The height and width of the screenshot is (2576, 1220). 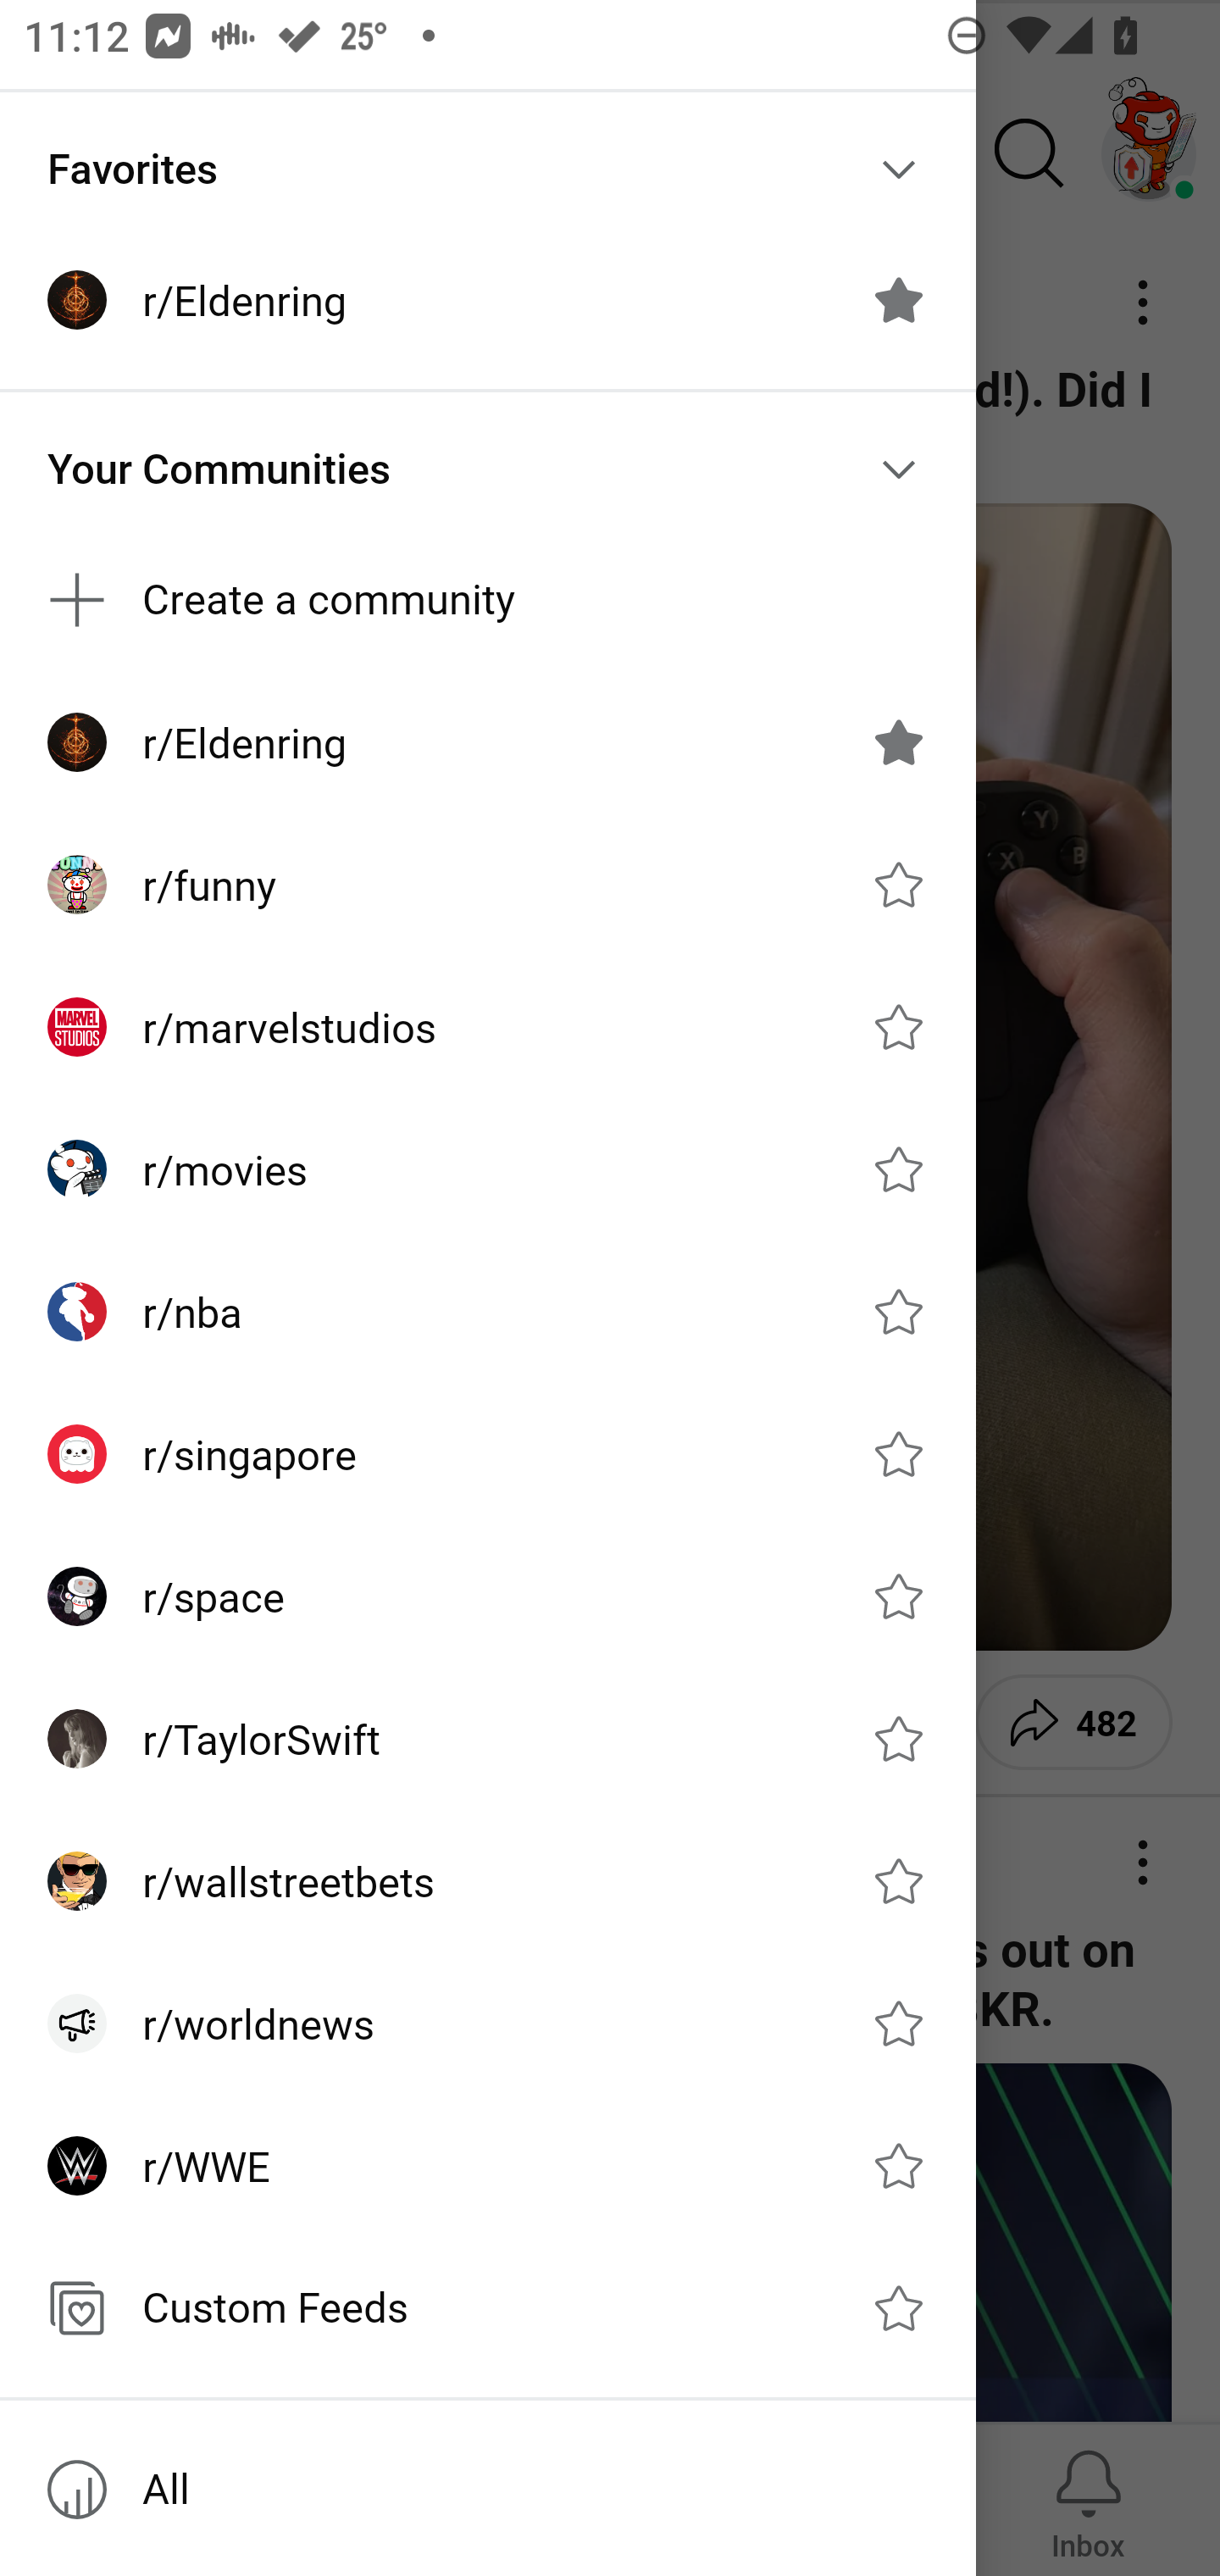 What do you see at coordinates (488, 1169) in the screenshot?
I see `r/movies Favorite r/movies` at bounding box center [488, 1169].